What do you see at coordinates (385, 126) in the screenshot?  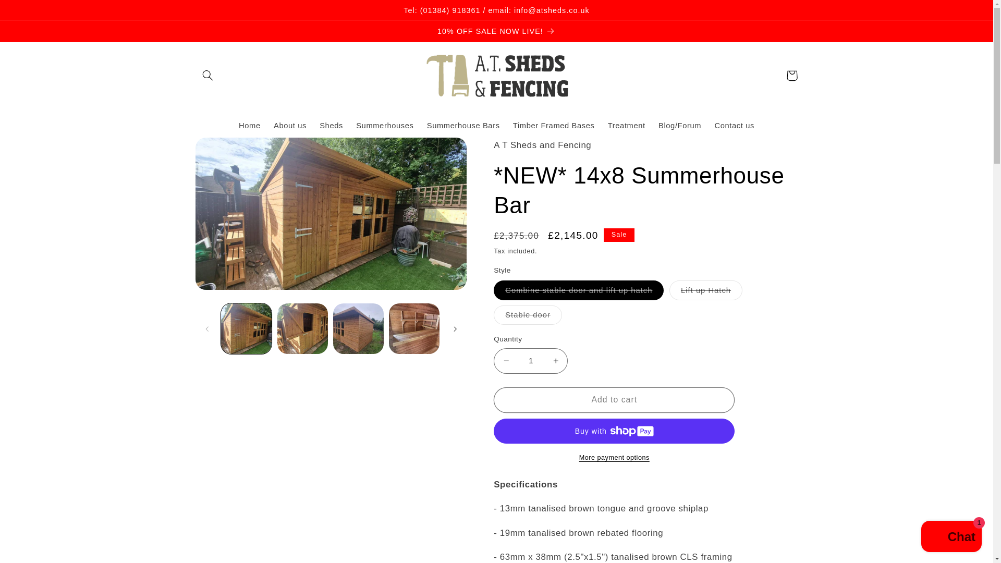 I see `Summerhouses` at bounding box center [385, 126].